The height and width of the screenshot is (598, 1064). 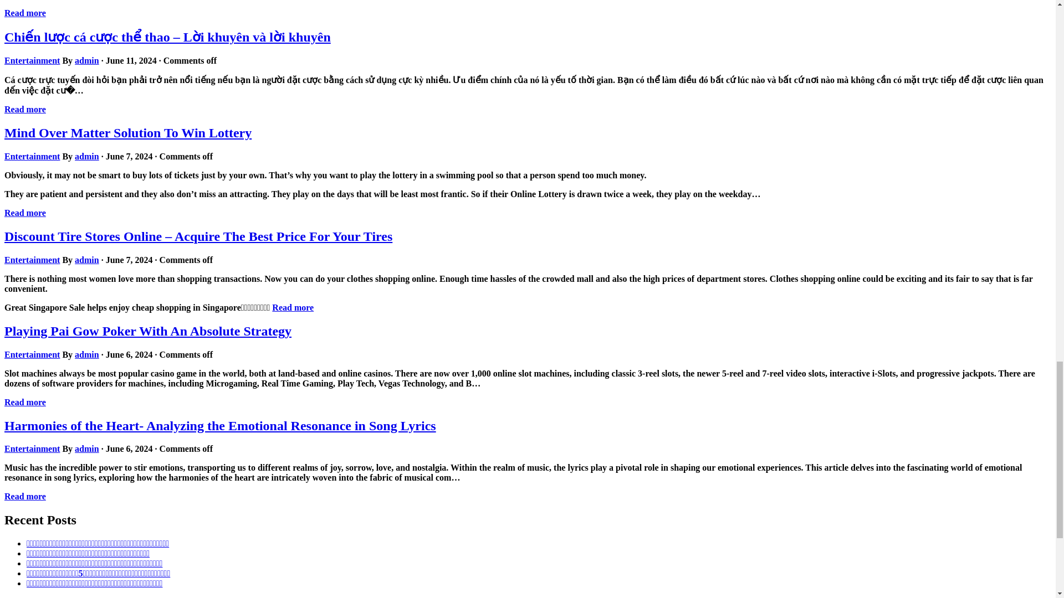 What do you see at coordinates (86, 156) in the screenshot?
I see `Posts by admin` at bounding box center [86, 156].